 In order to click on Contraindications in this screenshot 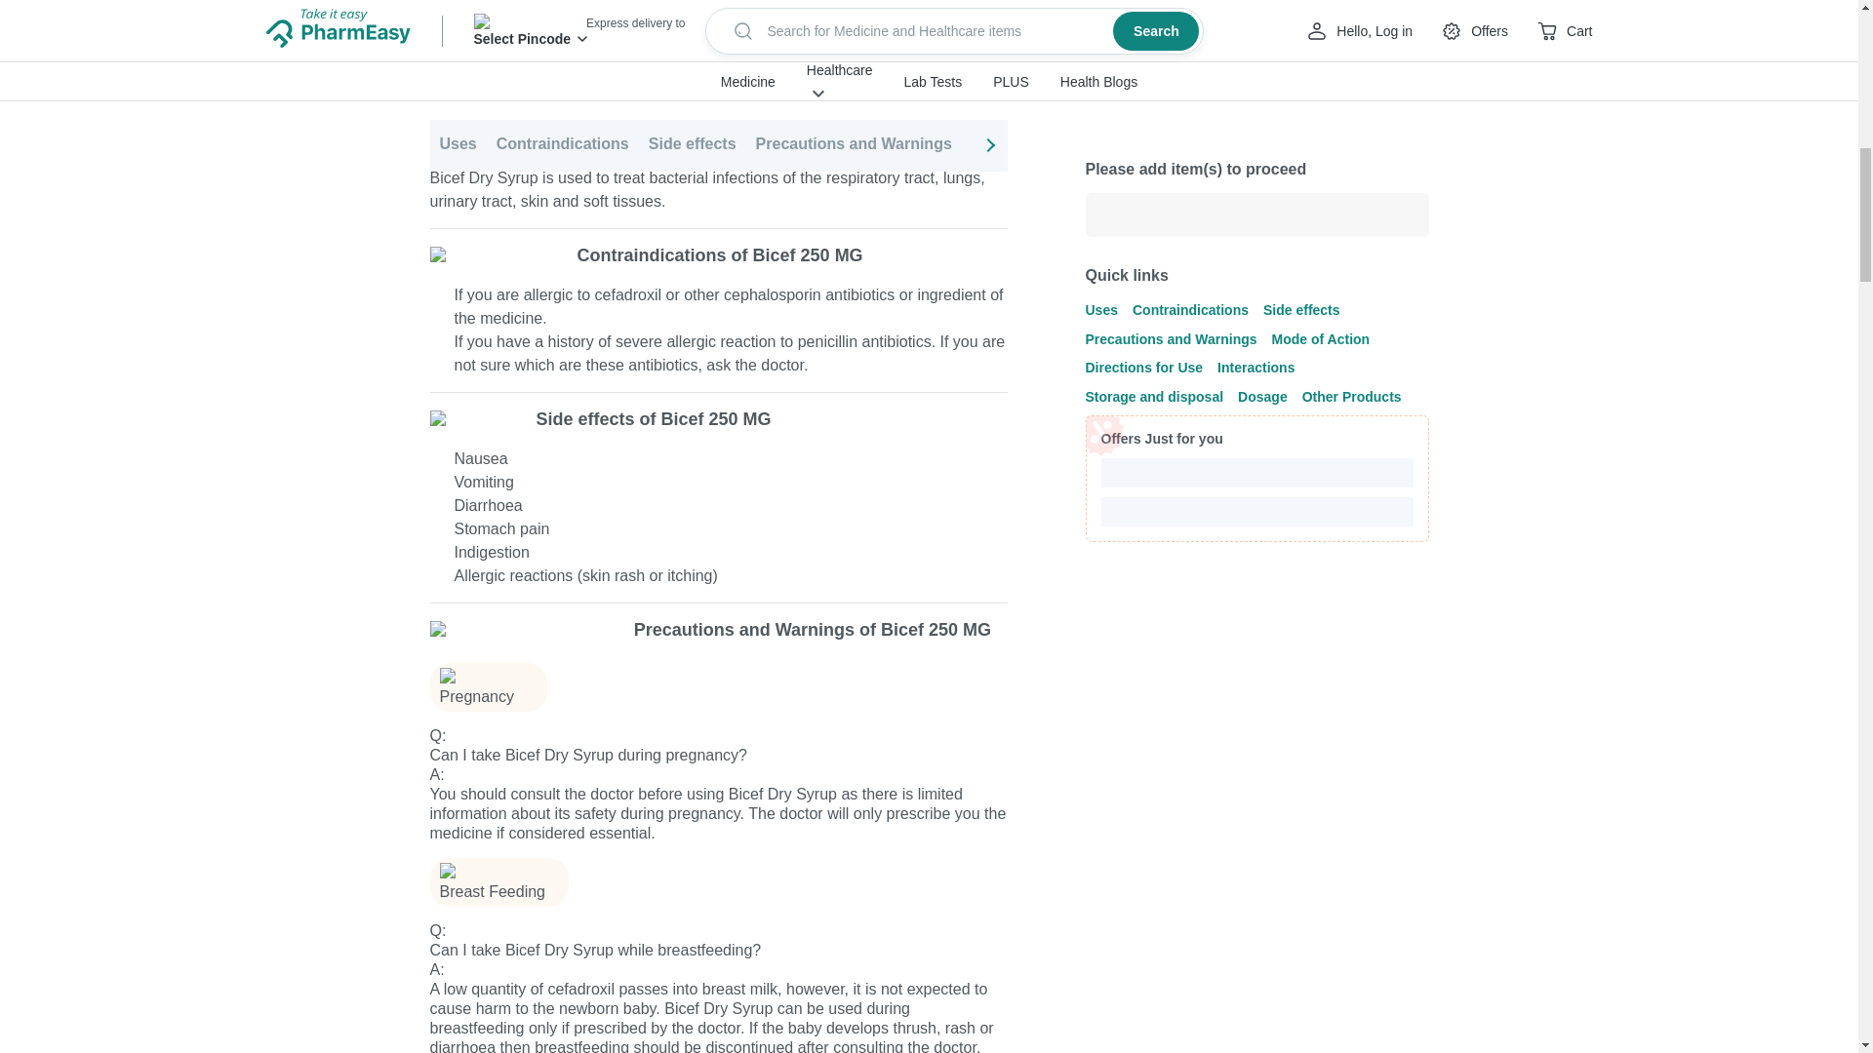, I will do `click(562, 60)`.